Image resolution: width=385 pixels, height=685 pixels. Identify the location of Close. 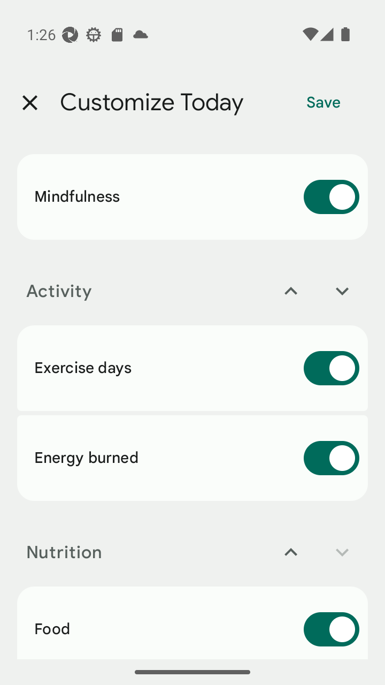
(29, 103).